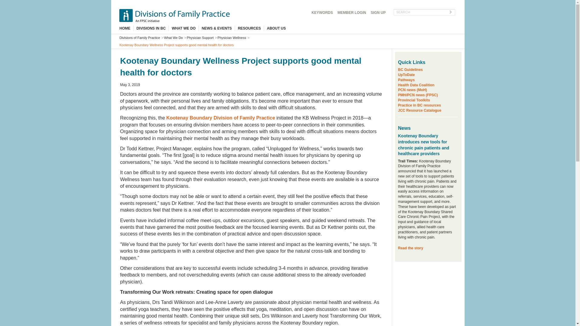 This screenshot has height=326, width=580. Describe the element at coordinates (322, 13) in the screenshot. I see `KEYWORDS` at that location.